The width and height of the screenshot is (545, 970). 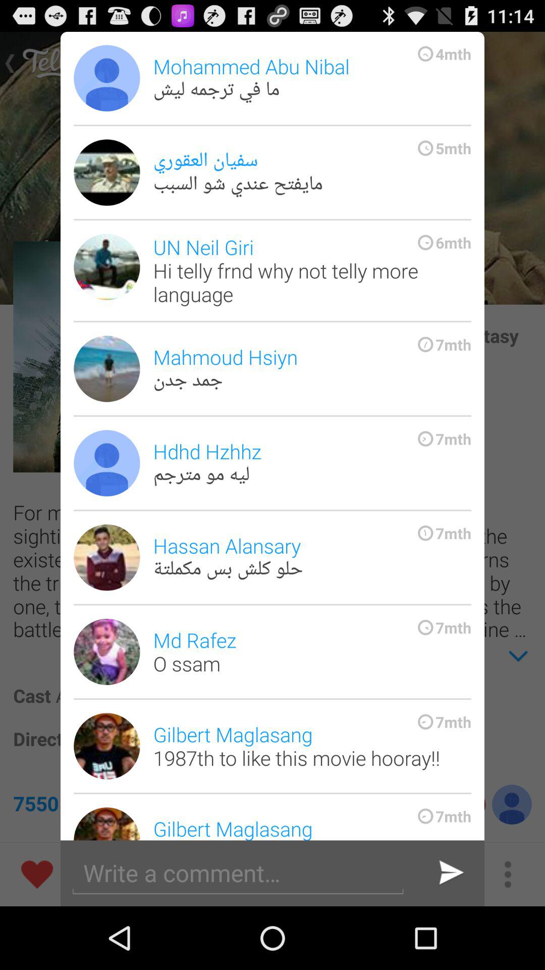 What do you see at coordinates (312, 652) in the screenshot?
I see `jump to the md rafez o item` at bounding box center [312, 652].